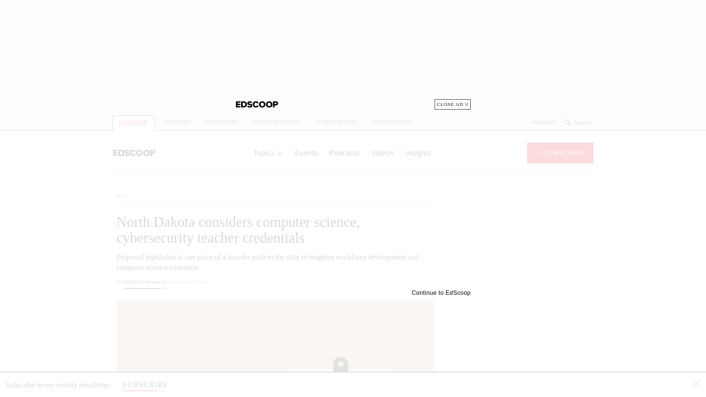  Describe the element at coordinates (344, 153) in the screenshot. I see `Podcasts` at that location.